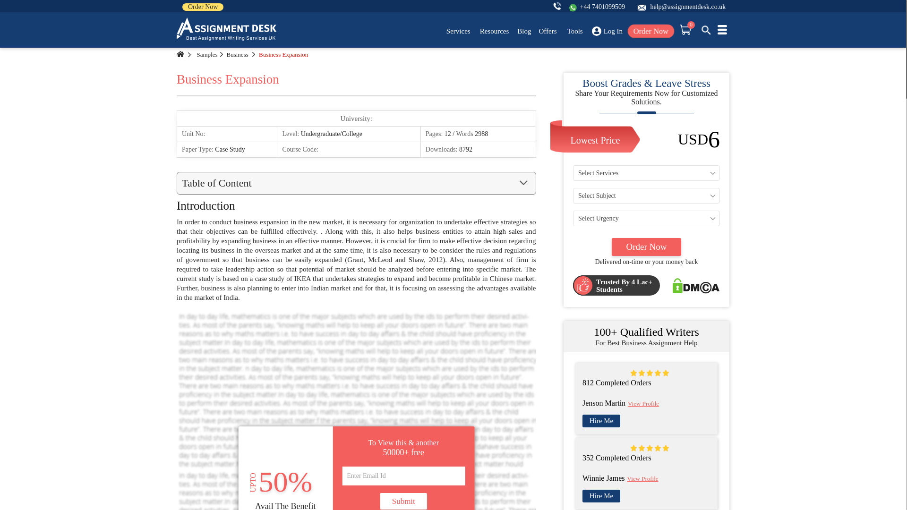 This screenshot has height=510, width=907. Describe the element at coordinates (180, 54) in the screenshot. I see `Home` at that location.